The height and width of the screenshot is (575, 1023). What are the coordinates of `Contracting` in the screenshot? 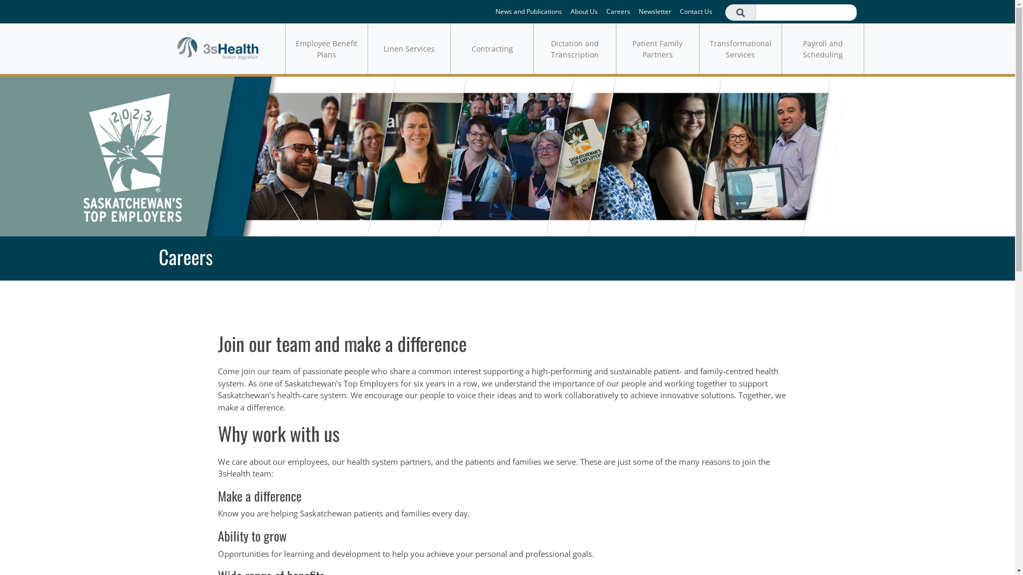 It's located at (491, 49).